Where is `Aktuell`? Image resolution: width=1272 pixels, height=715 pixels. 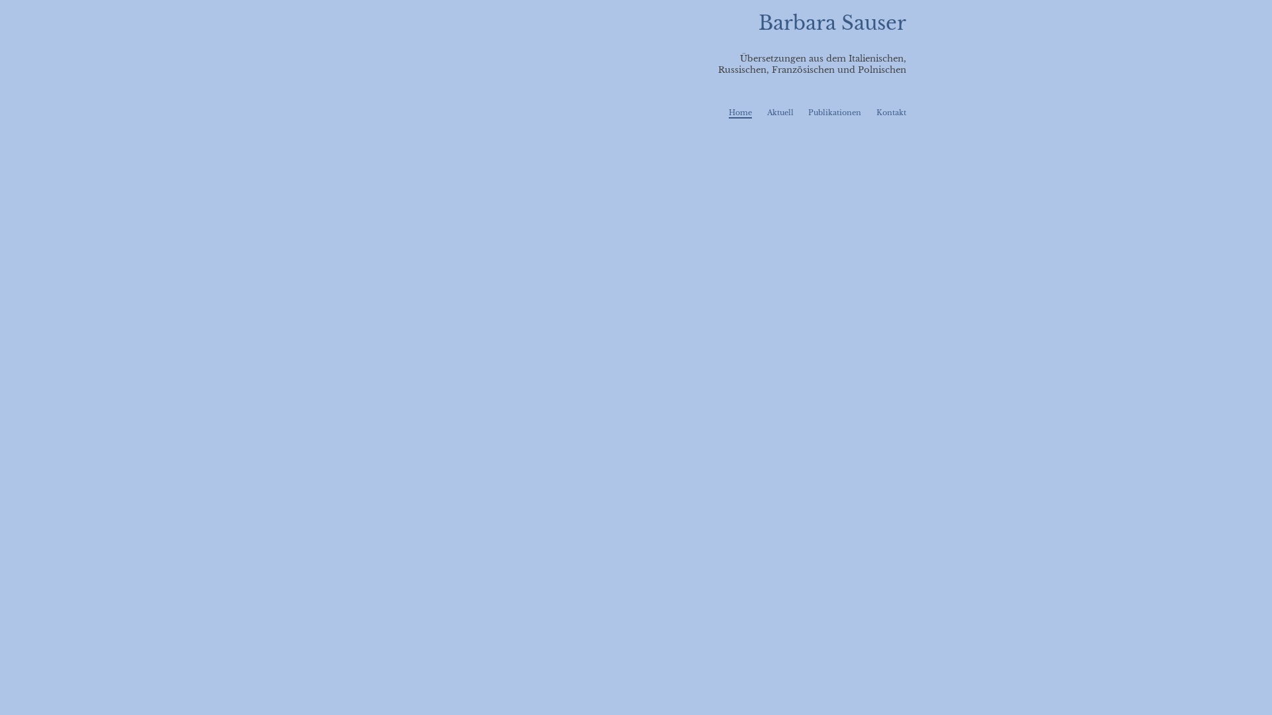 Aktuell is located at coordinates (780, 113).